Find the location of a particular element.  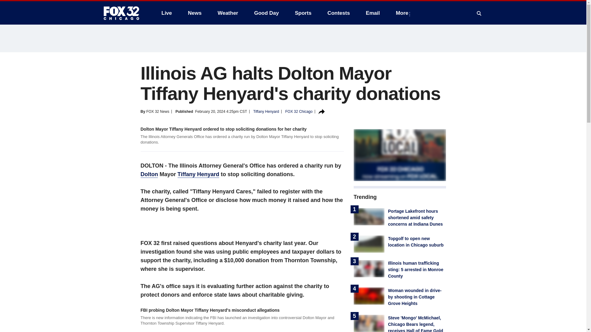

Contests is located at coordinates (339, 13).